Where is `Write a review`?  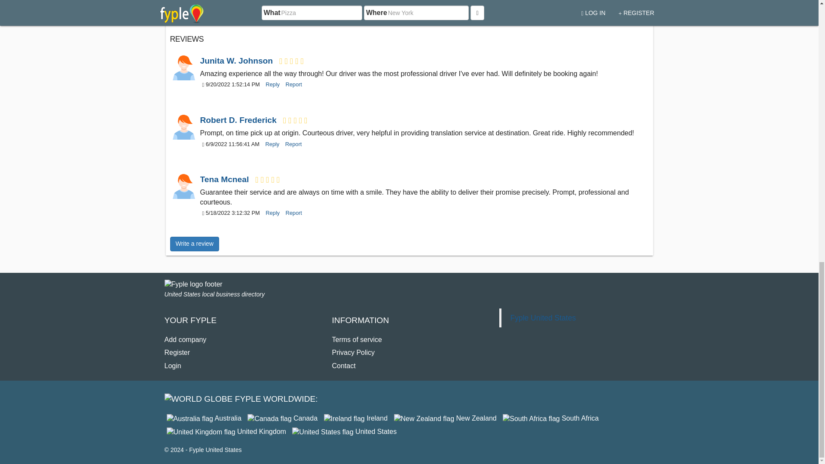
Write a review is located at coordinates (194, 244).